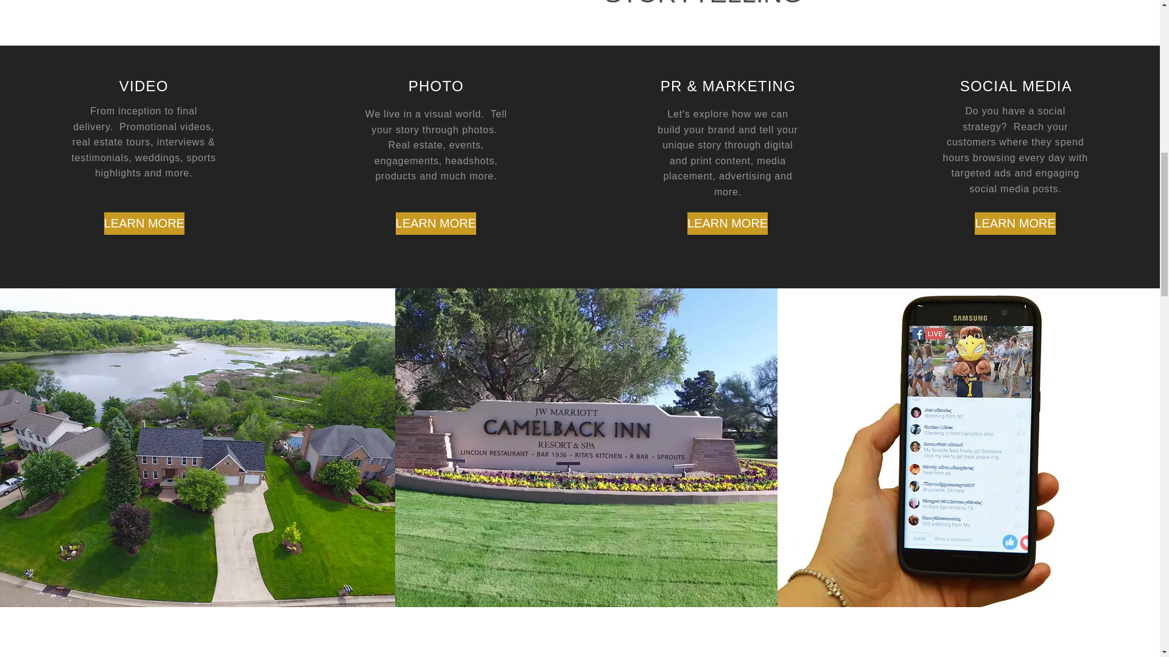 The height and width of the screenshot is (657, 1169). Describe the element at coordinates (436, 223) in the screenshot. I see `LEARN MORE` at that location.